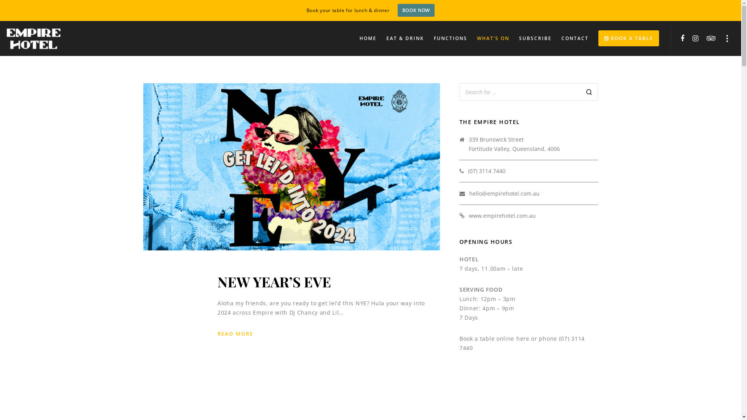 Image resolution: width=747 pixels, height=420 pixels. Describe the element at coordinates (494, 338) in the screenshot. I see `Book a table online here` at that location.